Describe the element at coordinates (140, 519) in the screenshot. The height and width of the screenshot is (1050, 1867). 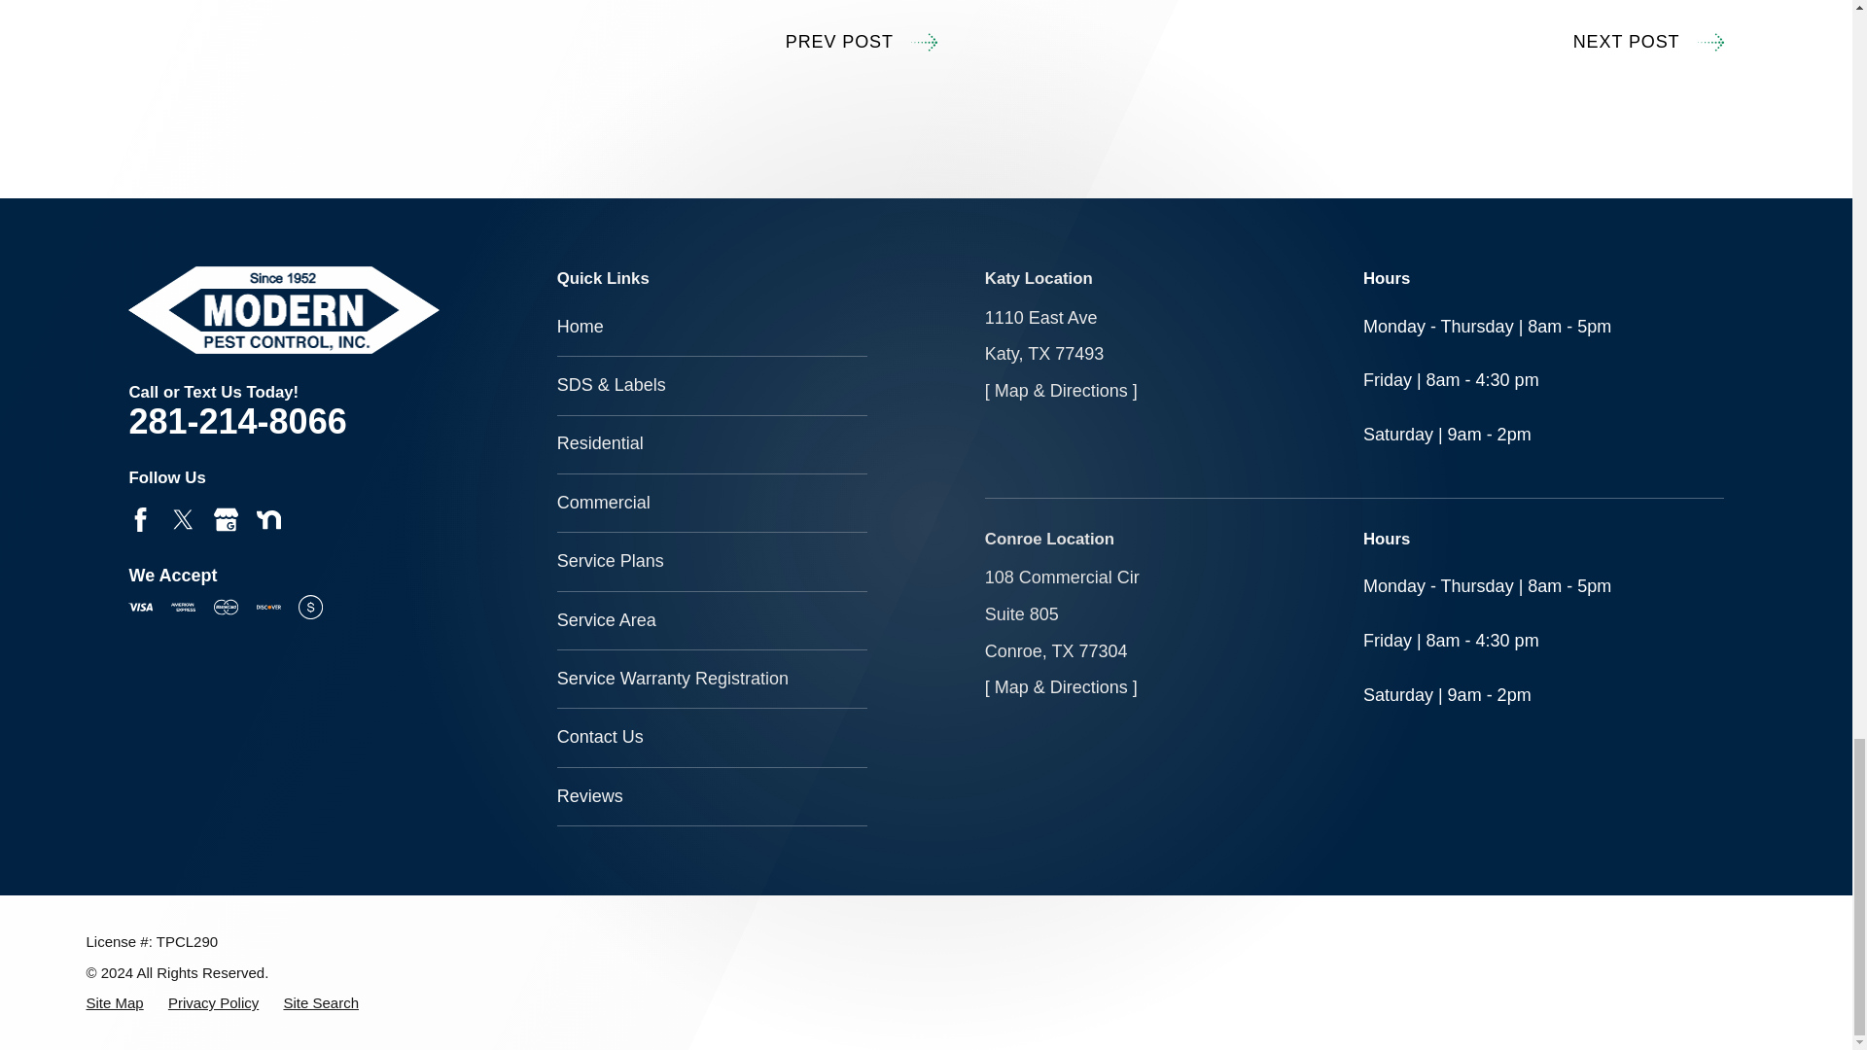
I see `Facebook` at that location.